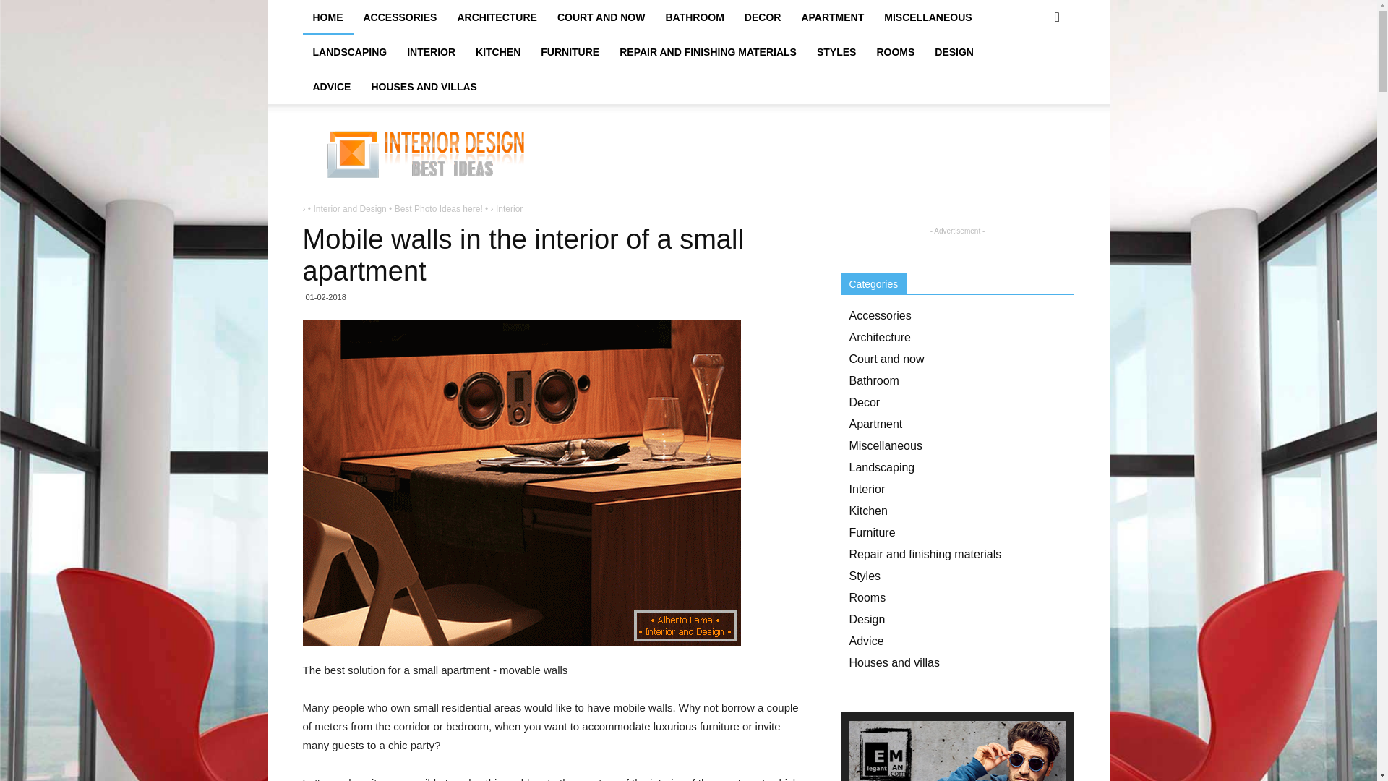 This screenshot has height=781, width=1388. What do you see at coordinates (694, 17) in the screenshot?
I see `BATHROOM` at bounding box center [694, 17].